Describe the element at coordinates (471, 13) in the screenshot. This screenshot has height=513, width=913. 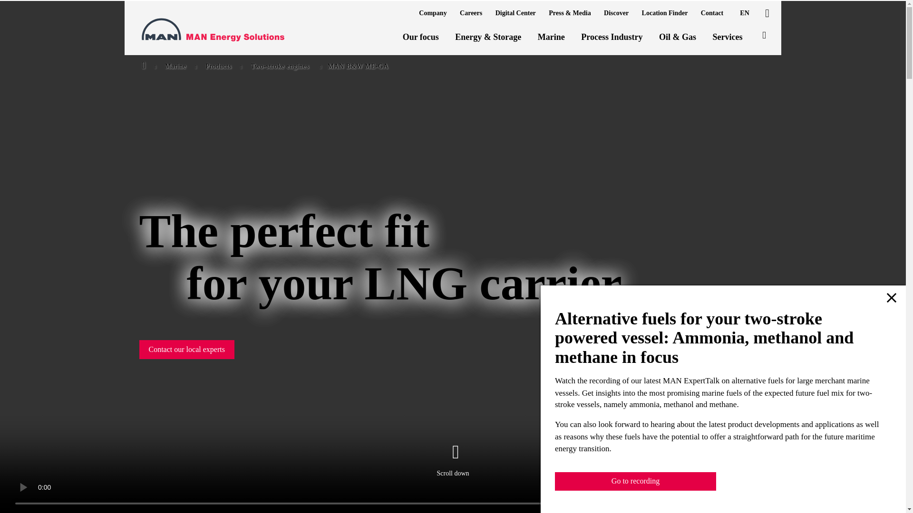
I see `Careers` at that location.